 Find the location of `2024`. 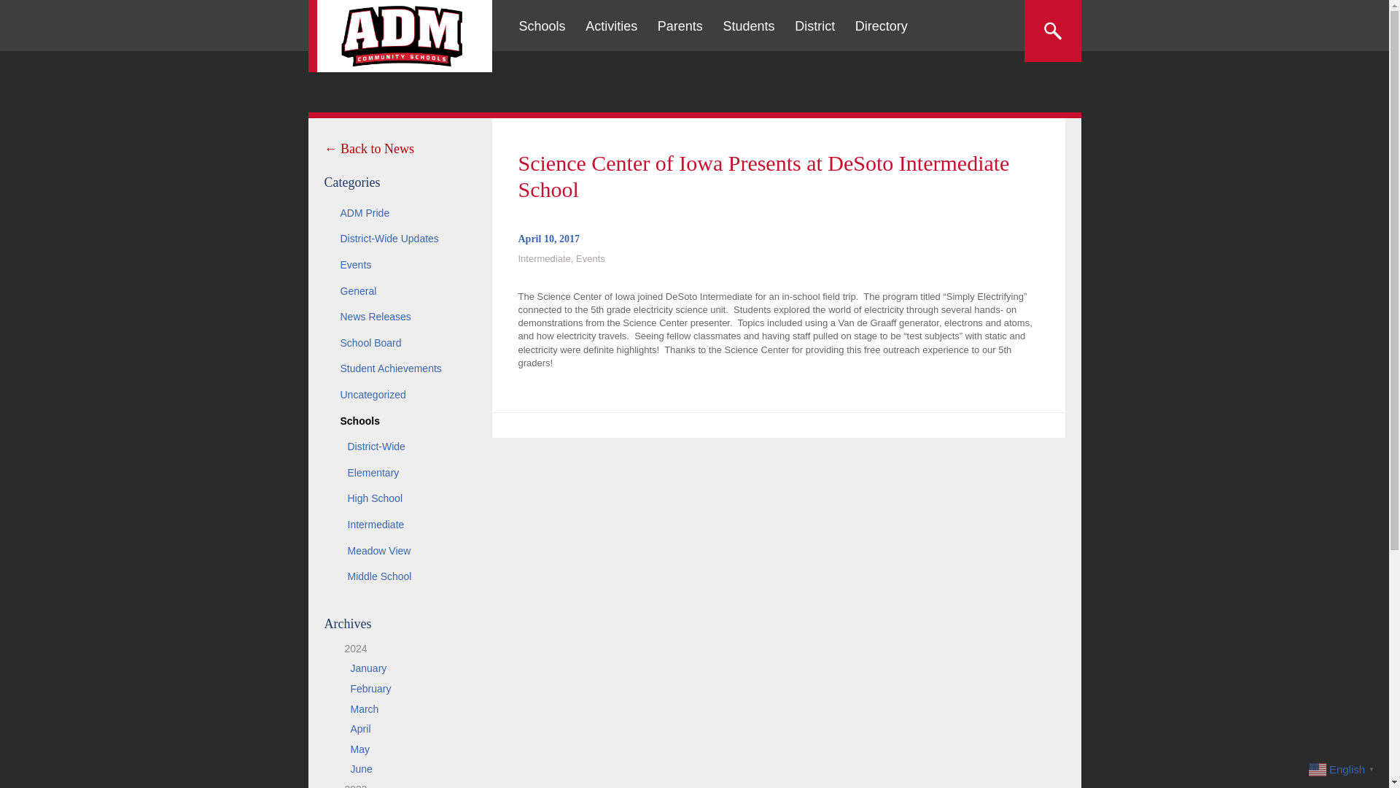

2024 is located at coordinates (350, 649).